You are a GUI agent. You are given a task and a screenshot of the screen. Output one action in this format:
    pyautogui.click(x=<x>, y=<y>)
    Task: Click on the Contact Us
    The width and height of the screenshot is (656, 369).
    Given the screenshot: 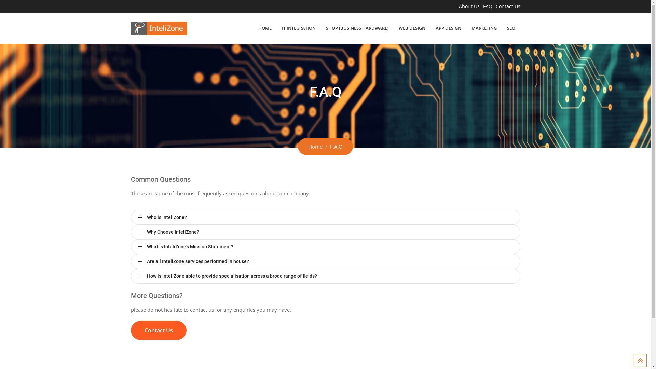 What is the action you would take?
    pyautogui.click(x=159, y=330)
    